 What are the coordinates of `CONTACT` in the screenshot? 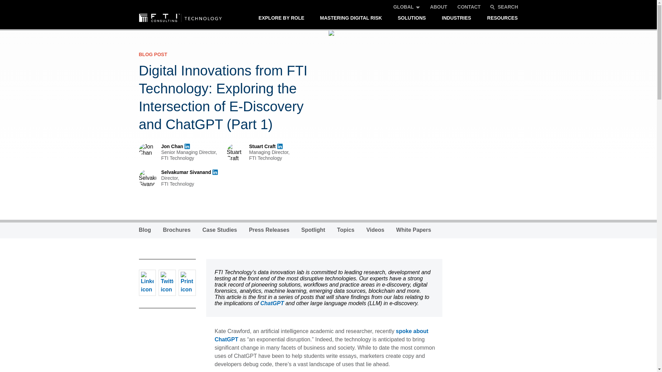 It's located at (469, 7).